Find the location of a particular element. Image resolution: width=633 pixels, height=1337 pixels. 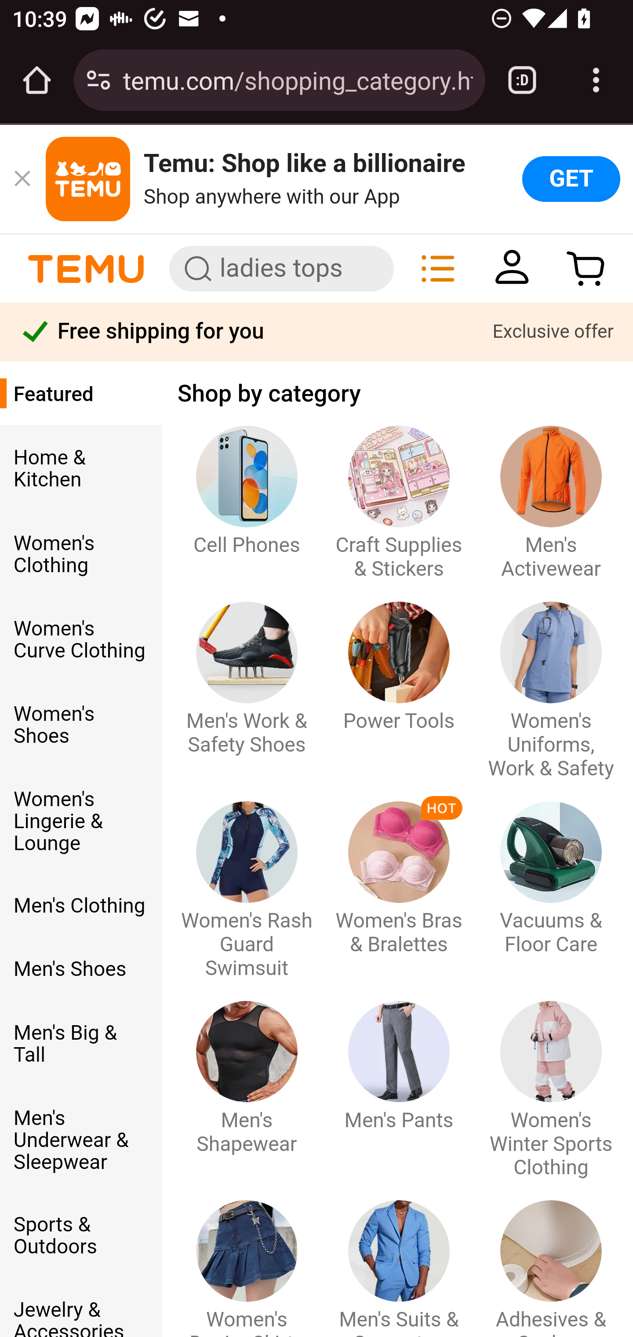

Cell Phones Cell Phones Cell Phones Cell Phones is located at coordinates (246, 493).